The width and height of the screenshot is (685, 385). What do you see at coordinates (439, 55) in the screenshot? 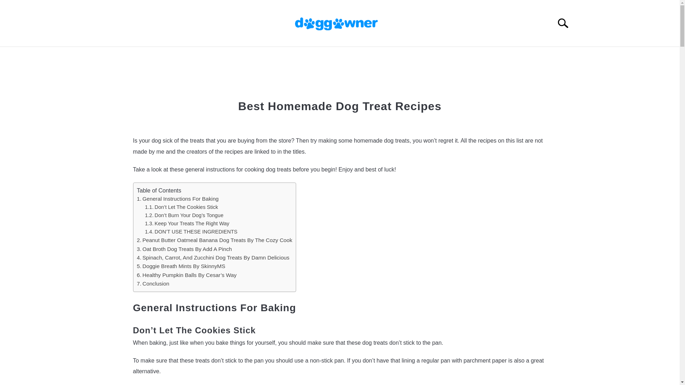
I see `GROOMING` at bounding box center [439, 55].